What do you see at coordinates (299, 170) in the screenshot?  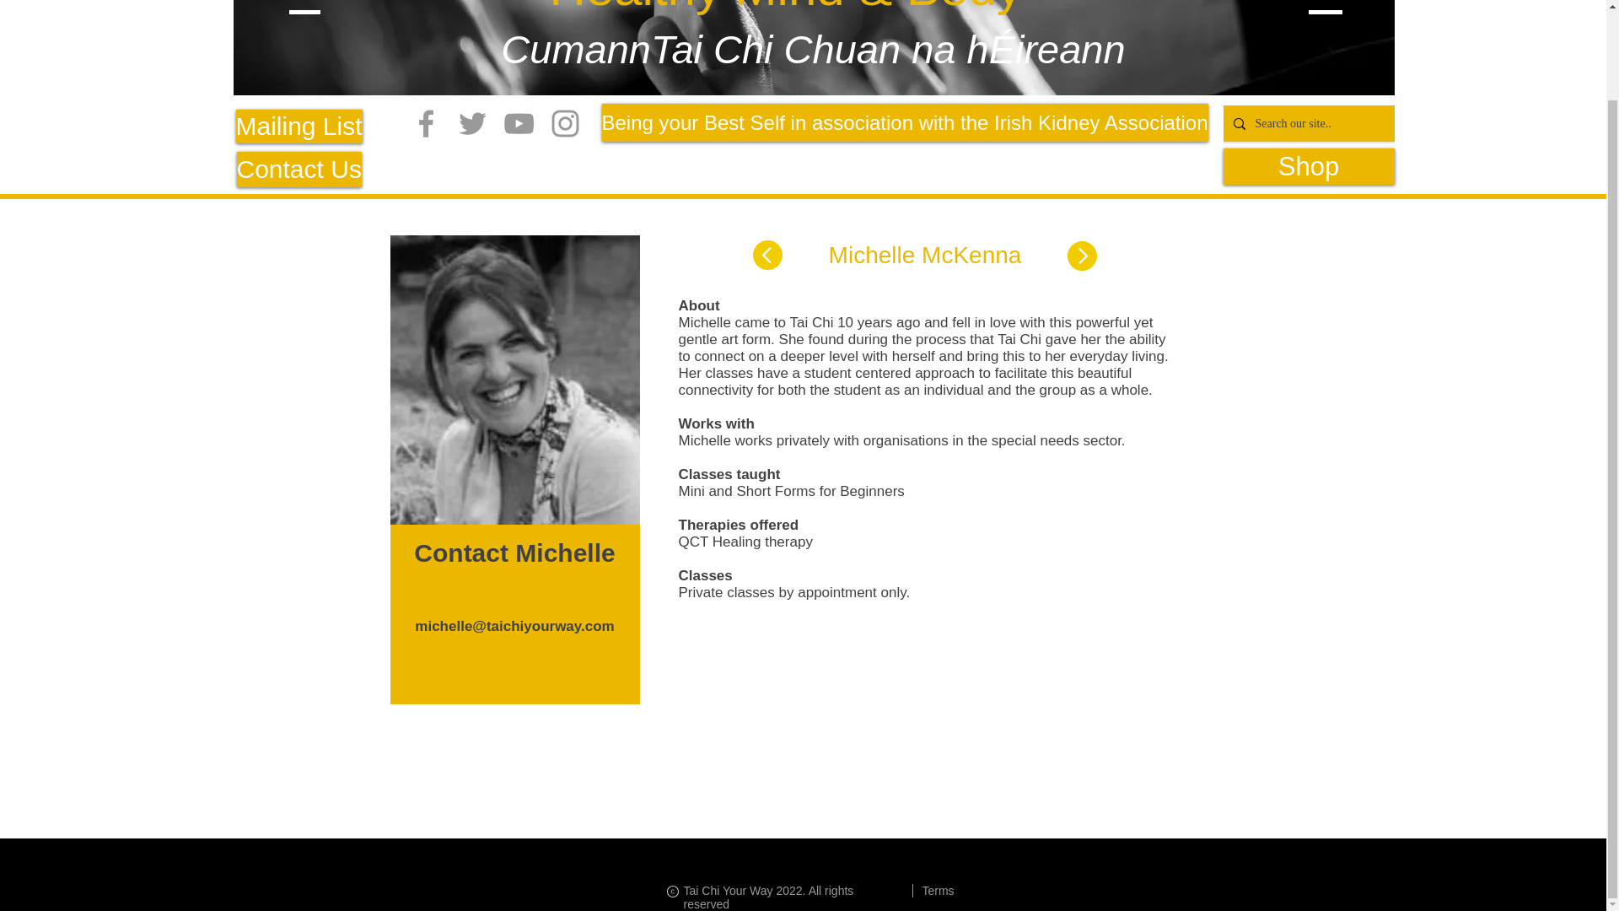 I see `Contact Us` at bounding box center [299, 170].